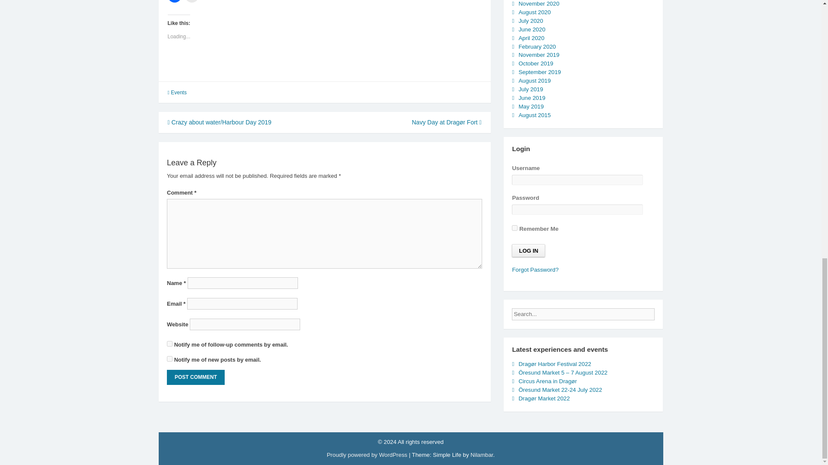  What do you see at coordinates (169, 344) in the screenshot?
I see `subscribe` at bounding box center [169, 344].